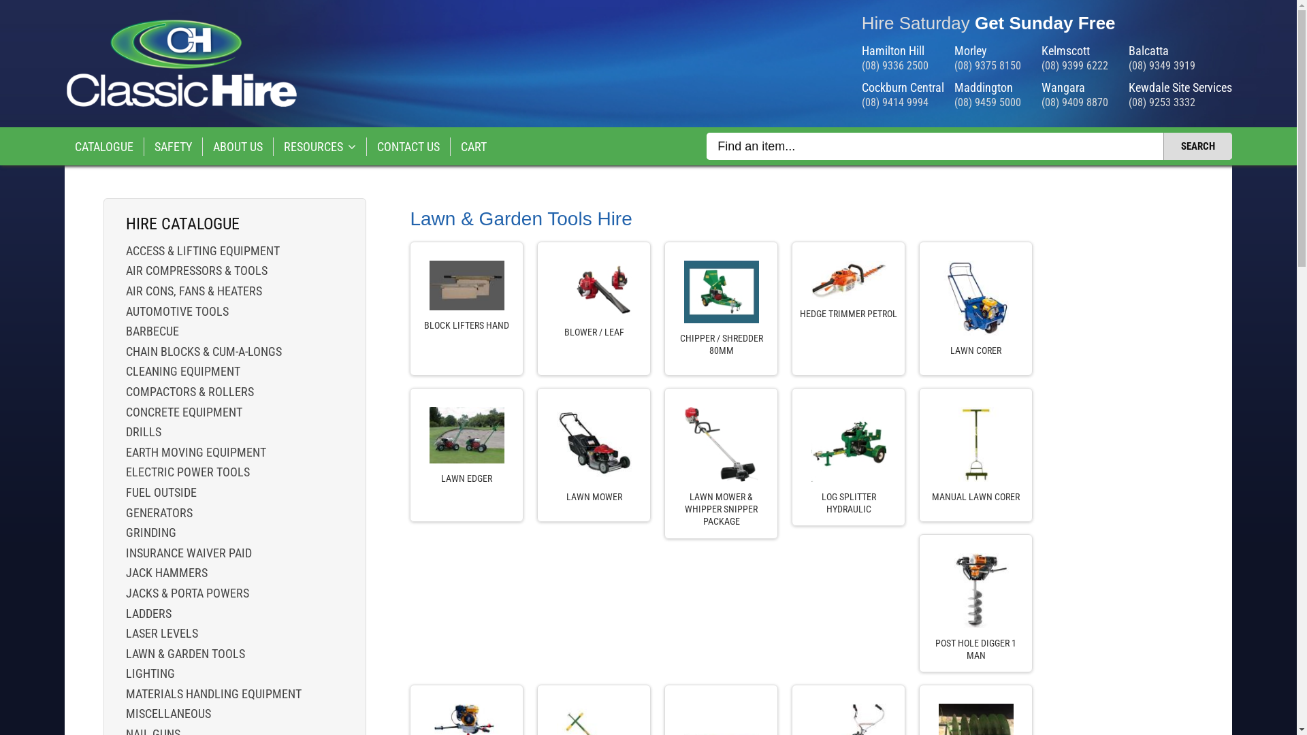 This screenshot has width=1307, height=735. What do you see at coordinates (234, 493) in the screenshot?
I see `FUEL OUTSIDE` at bounding box center [234, 493].